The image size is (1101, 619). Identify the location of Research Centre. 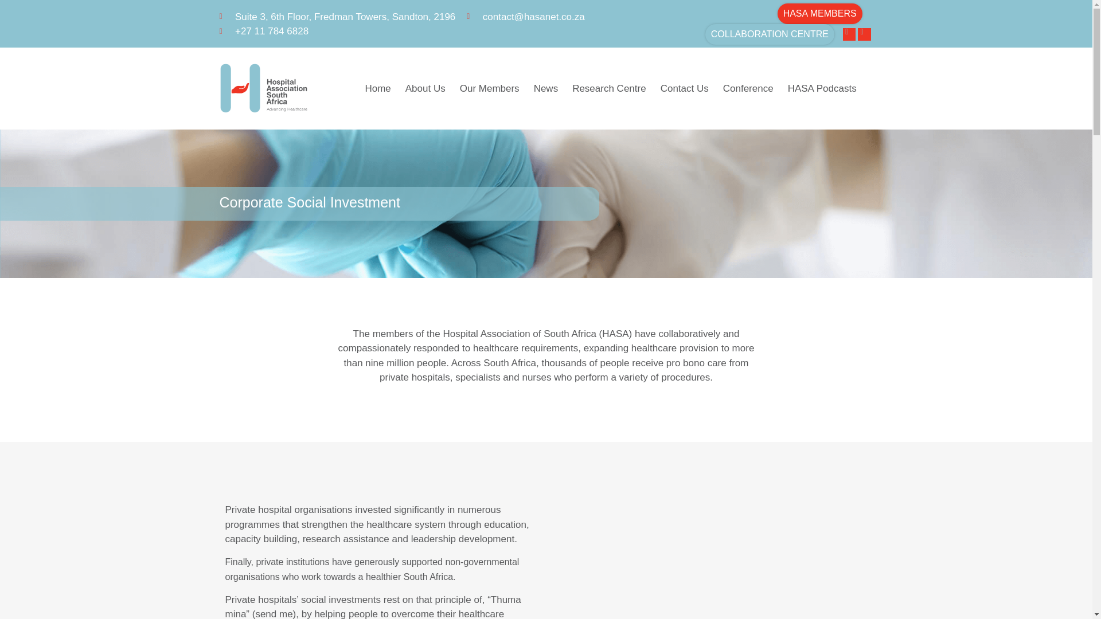
(609, 88).